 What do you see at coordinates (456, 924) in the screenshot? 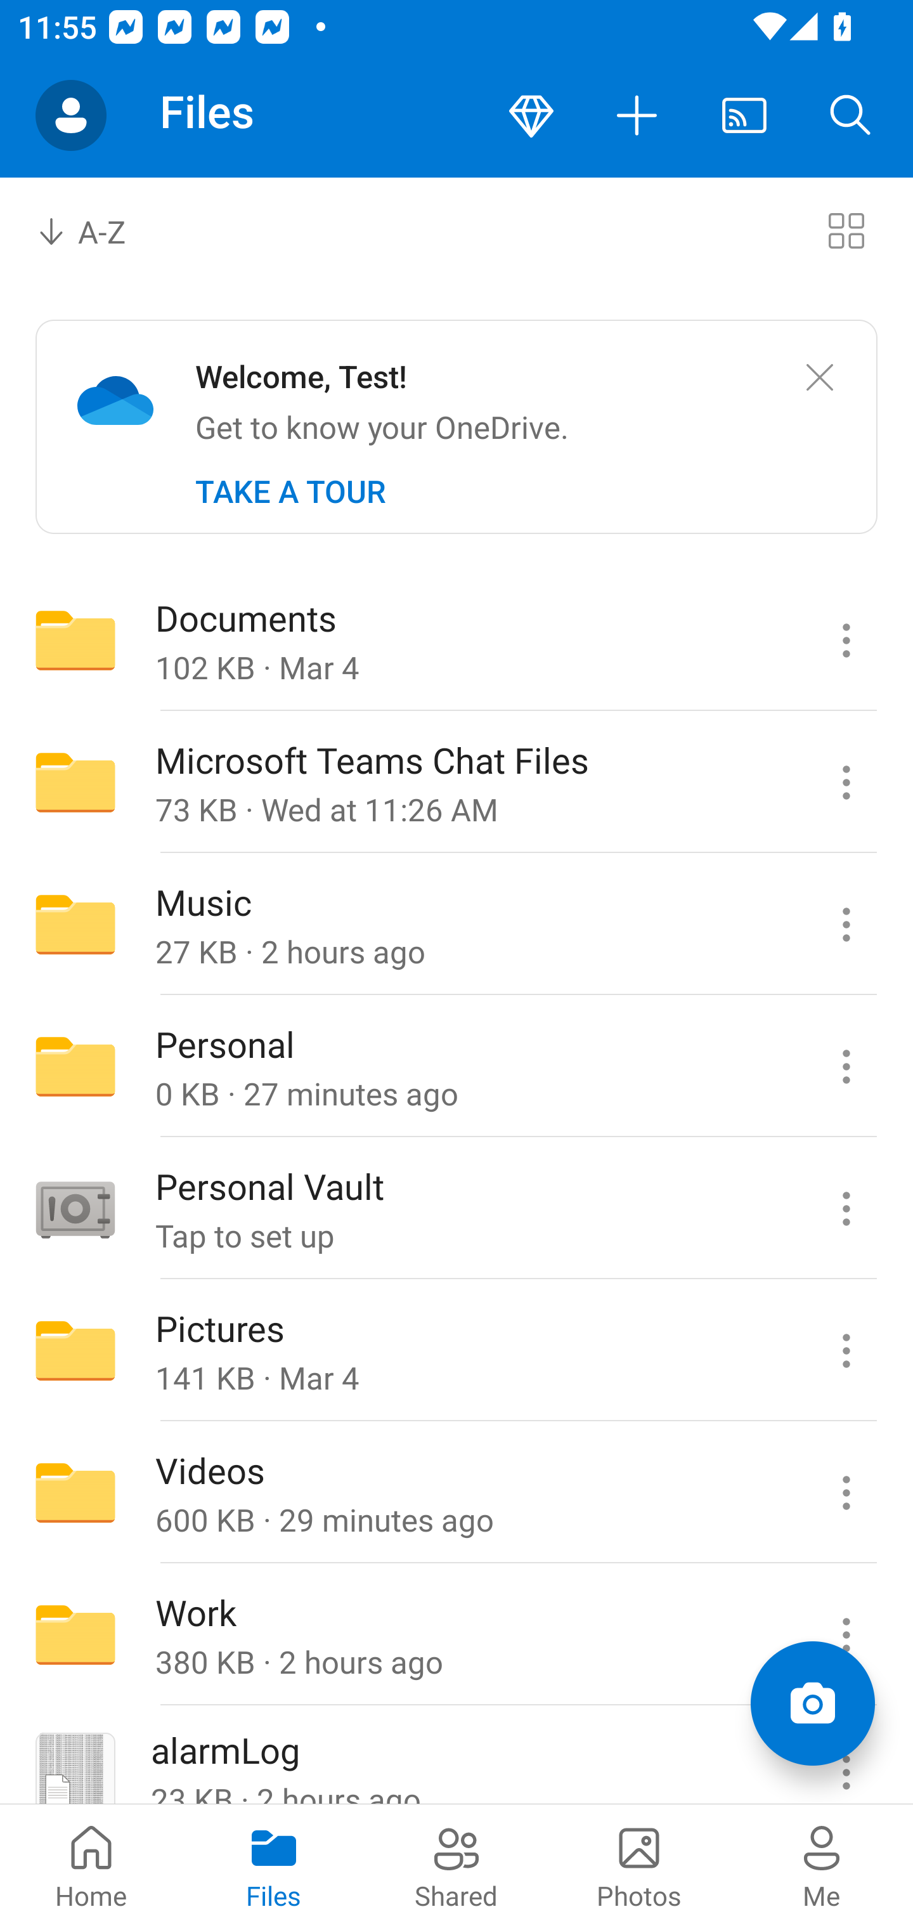
I see `Folder Music 27 KB · 2 hours ago Music commands` at bounding box center [456, 924].